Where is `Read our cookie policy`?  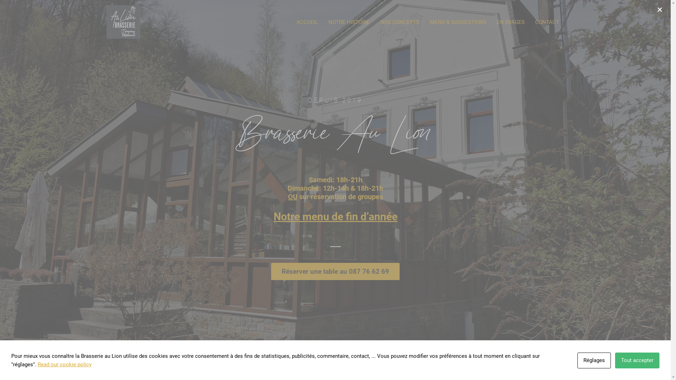 Read our cookie policy is located at coordinates (65, 365).